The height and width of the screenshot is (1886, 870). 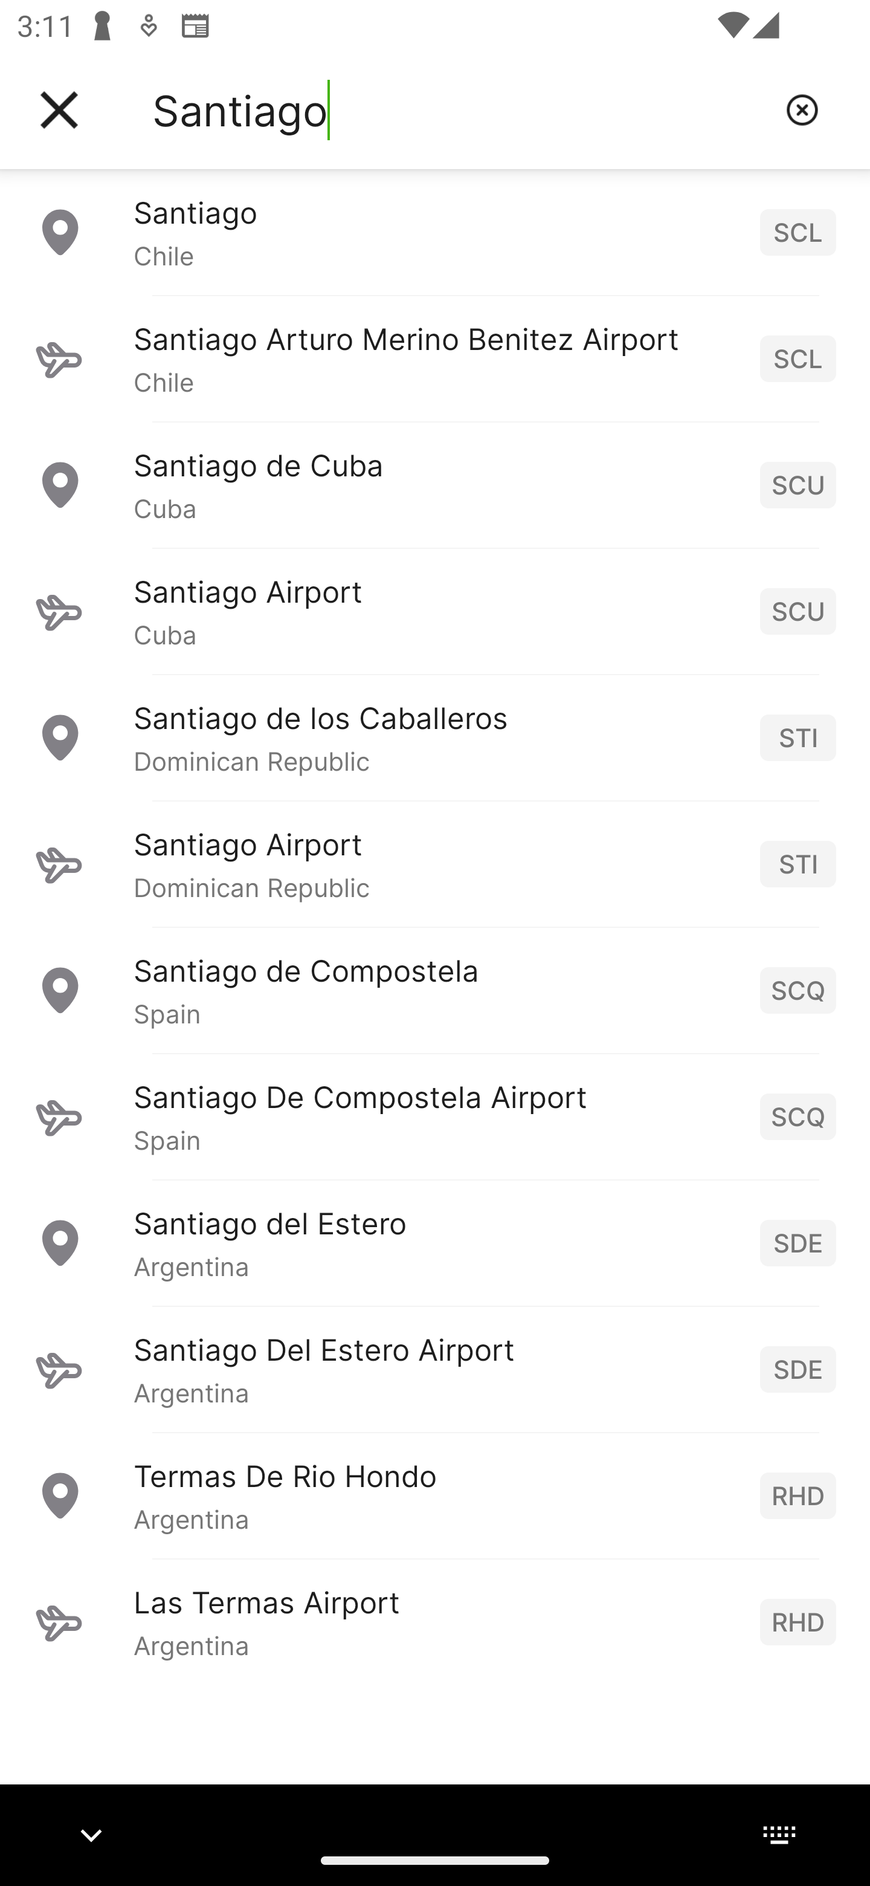 I want to click on Santiago de los Caballeros Dominican Republic STI, so click(x=435, y=737).